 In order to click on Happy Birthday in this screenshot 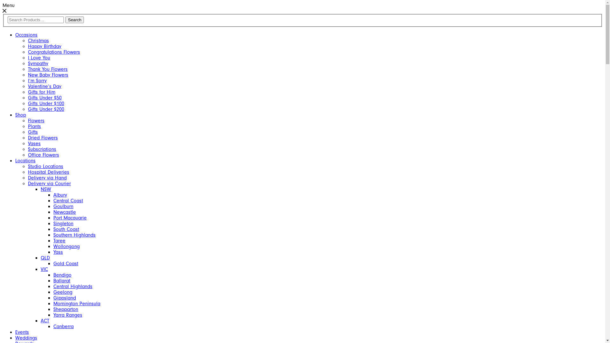, I will do `click(44, 46)`.